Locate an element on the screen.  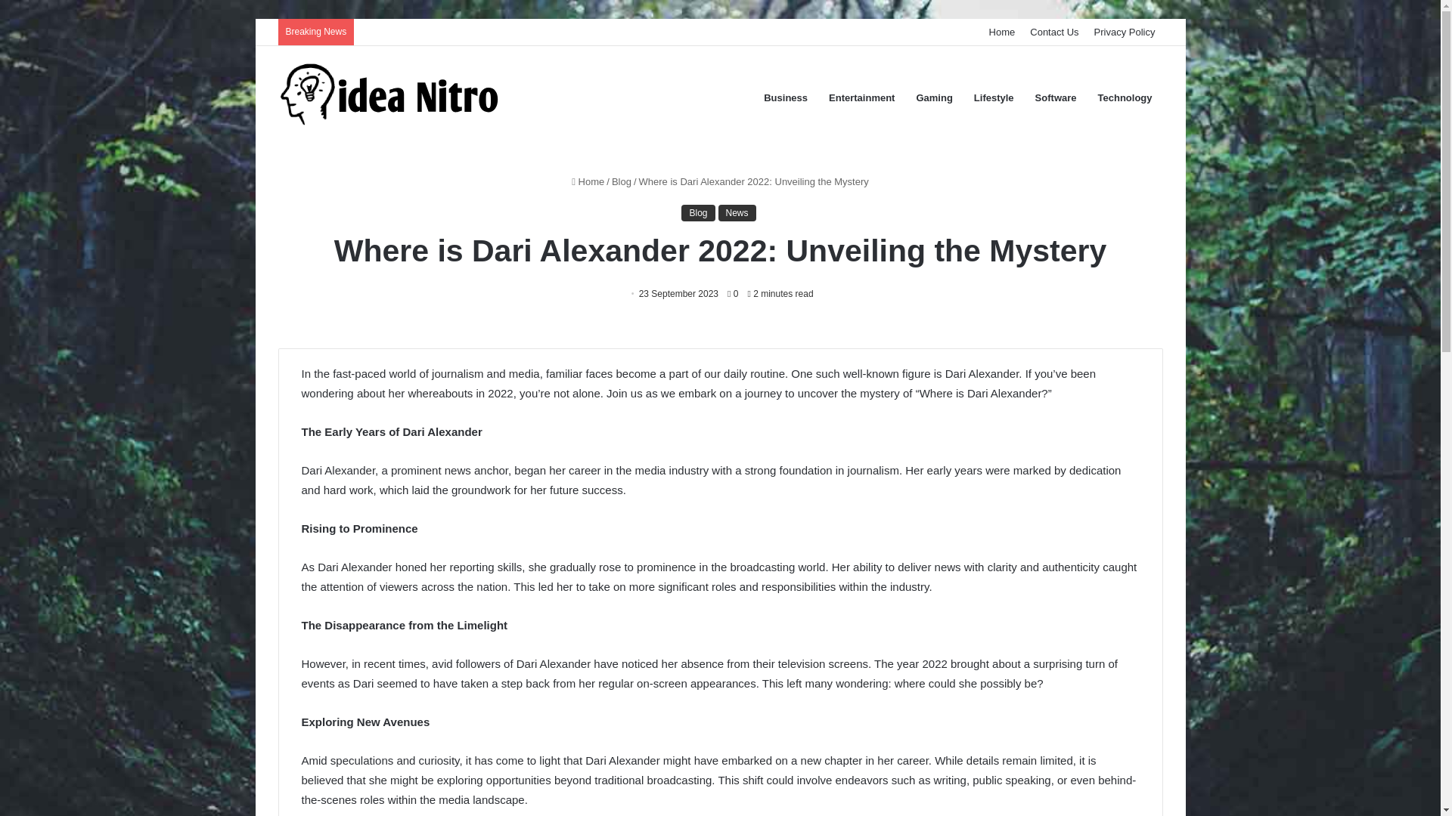
Home is located at coordinates (1002, 32).